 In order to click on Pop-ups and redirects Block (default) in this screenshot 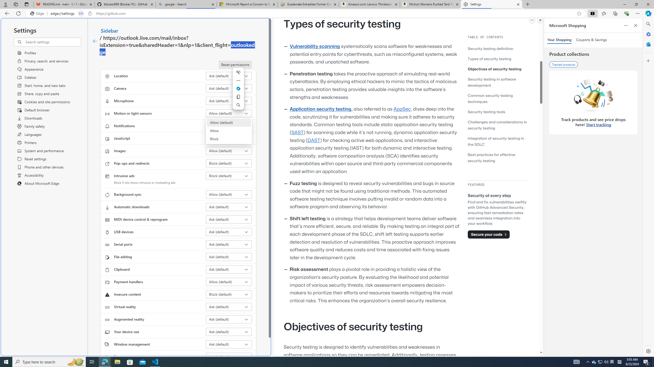, I will do `click(229, 163)`.